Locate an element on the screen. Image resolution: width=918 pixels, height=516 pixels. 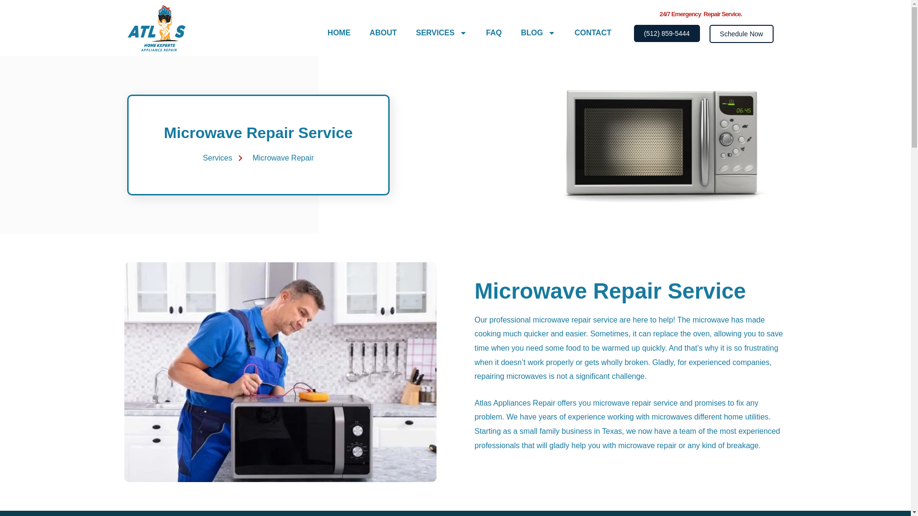
ABOUT is located at coordinates (383, 32).